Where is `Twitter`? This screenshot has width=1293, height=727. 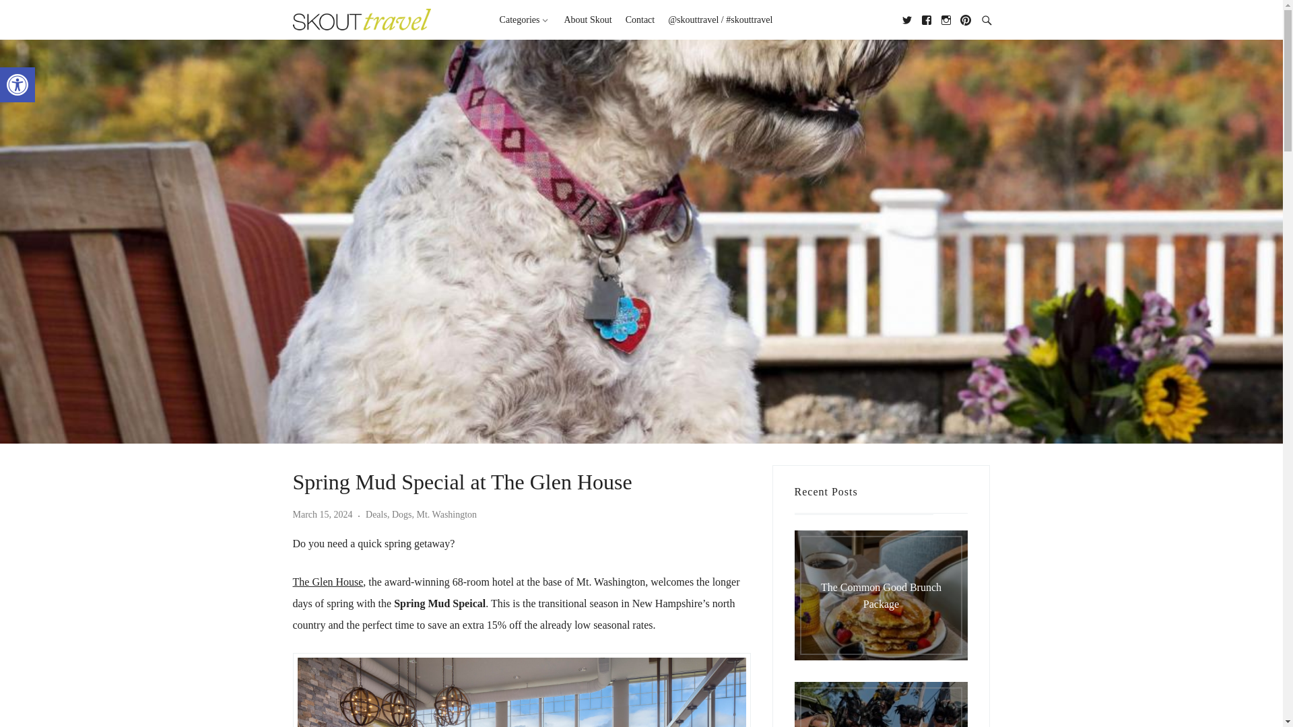
Twitter is located at coordinates (904, 19).